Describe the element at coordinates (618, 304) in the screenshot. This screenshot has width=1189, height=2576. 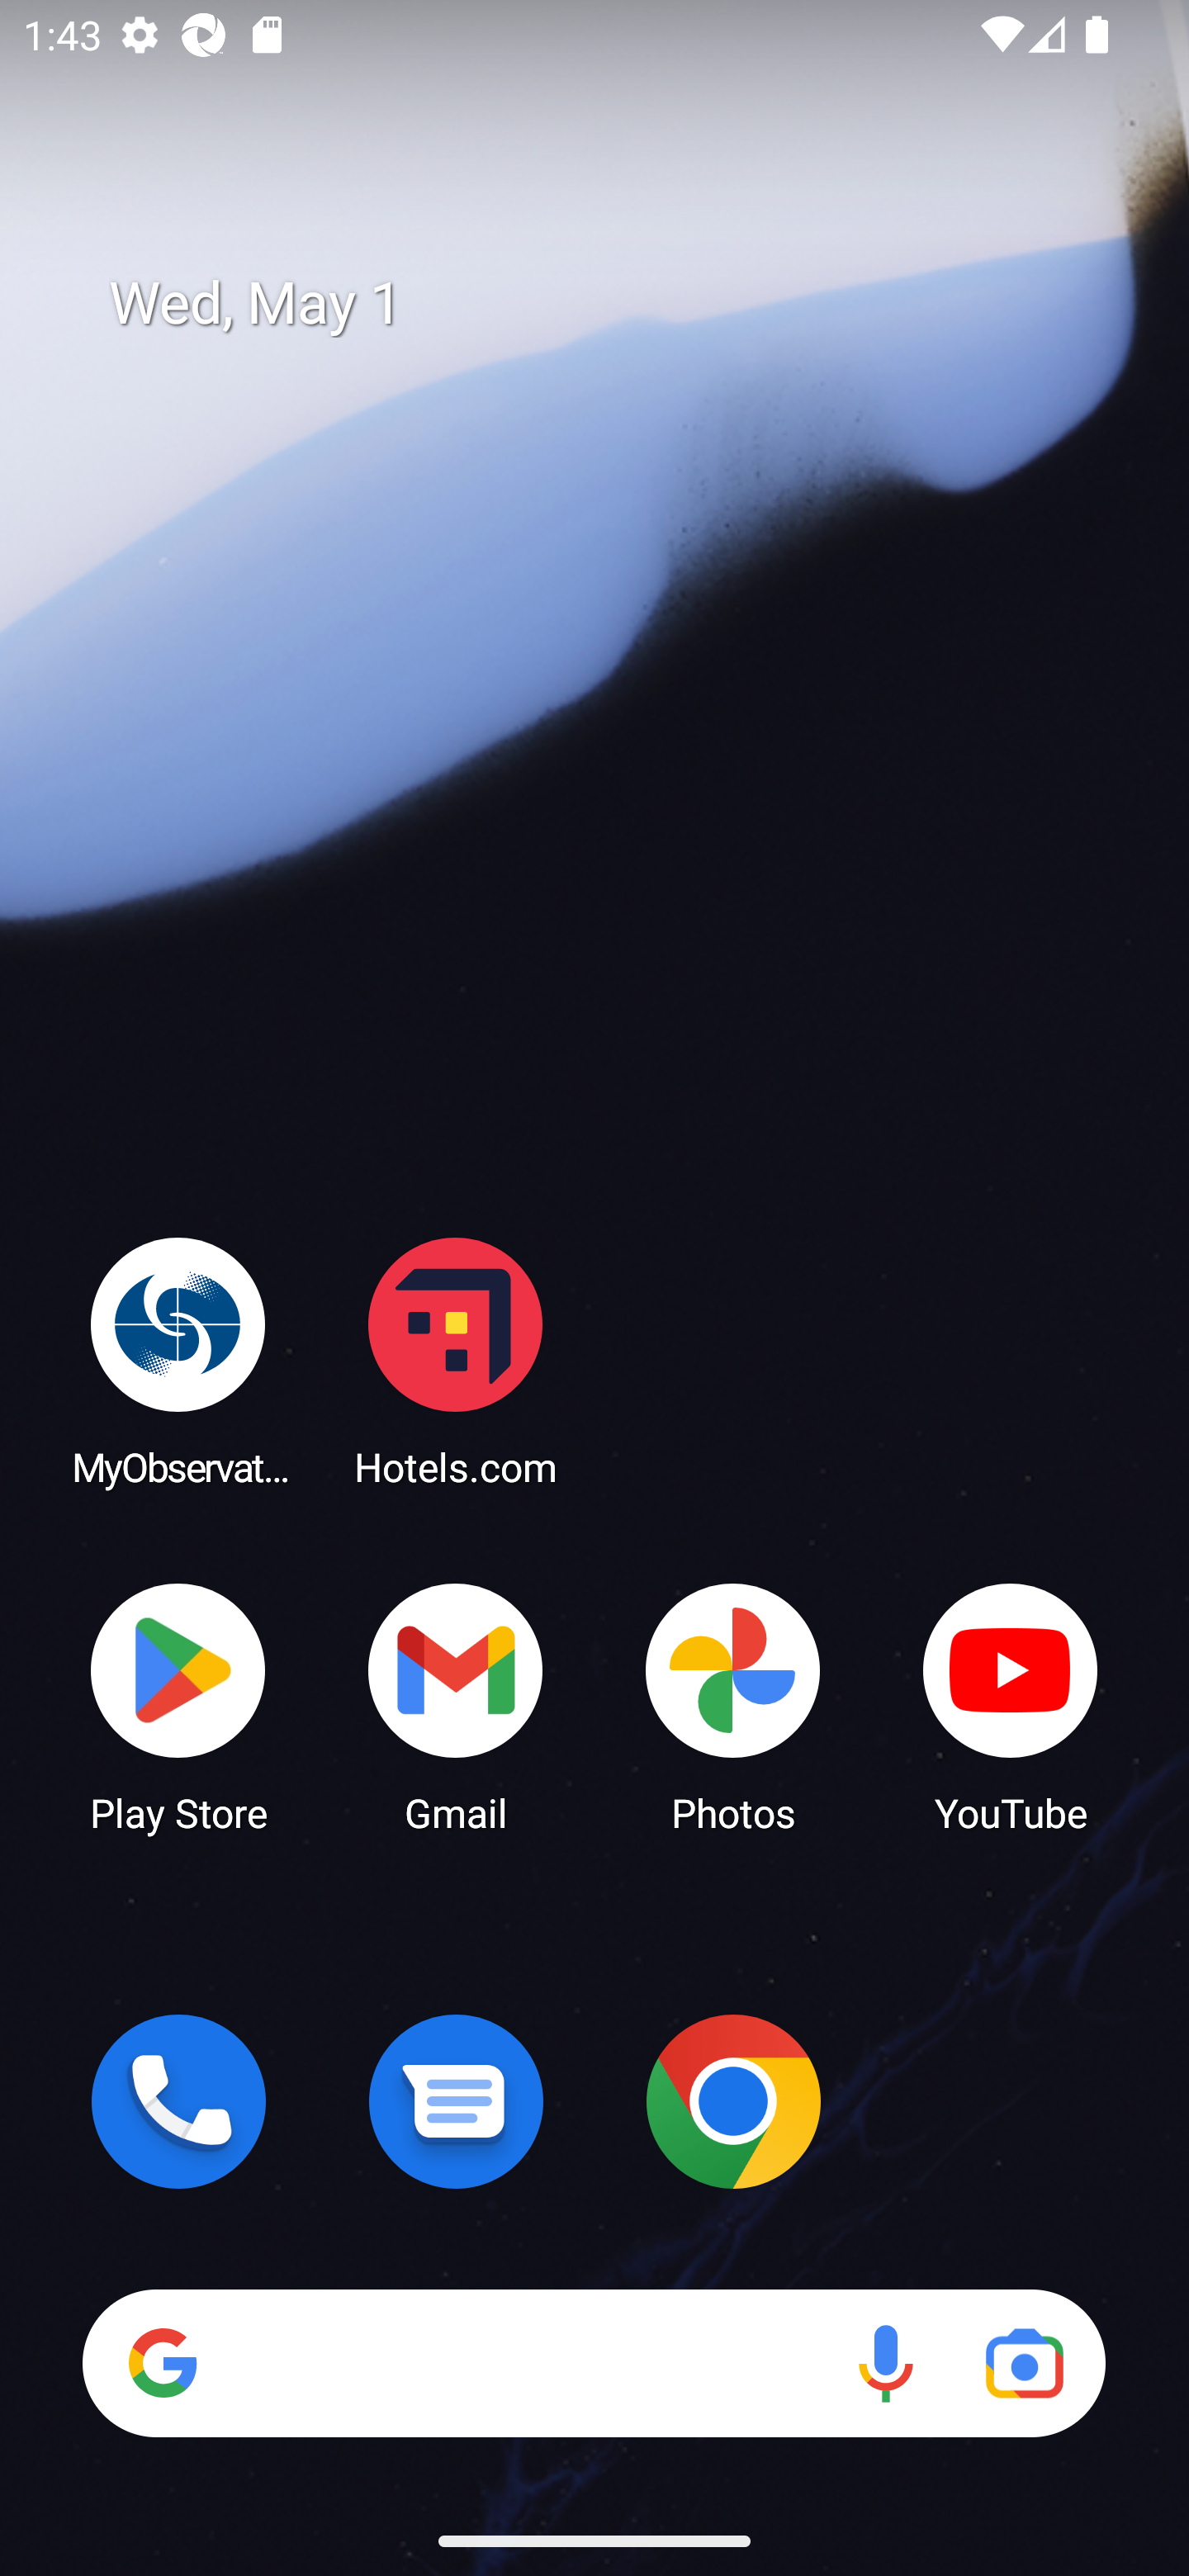
I see `Wed, May 1` at that location.